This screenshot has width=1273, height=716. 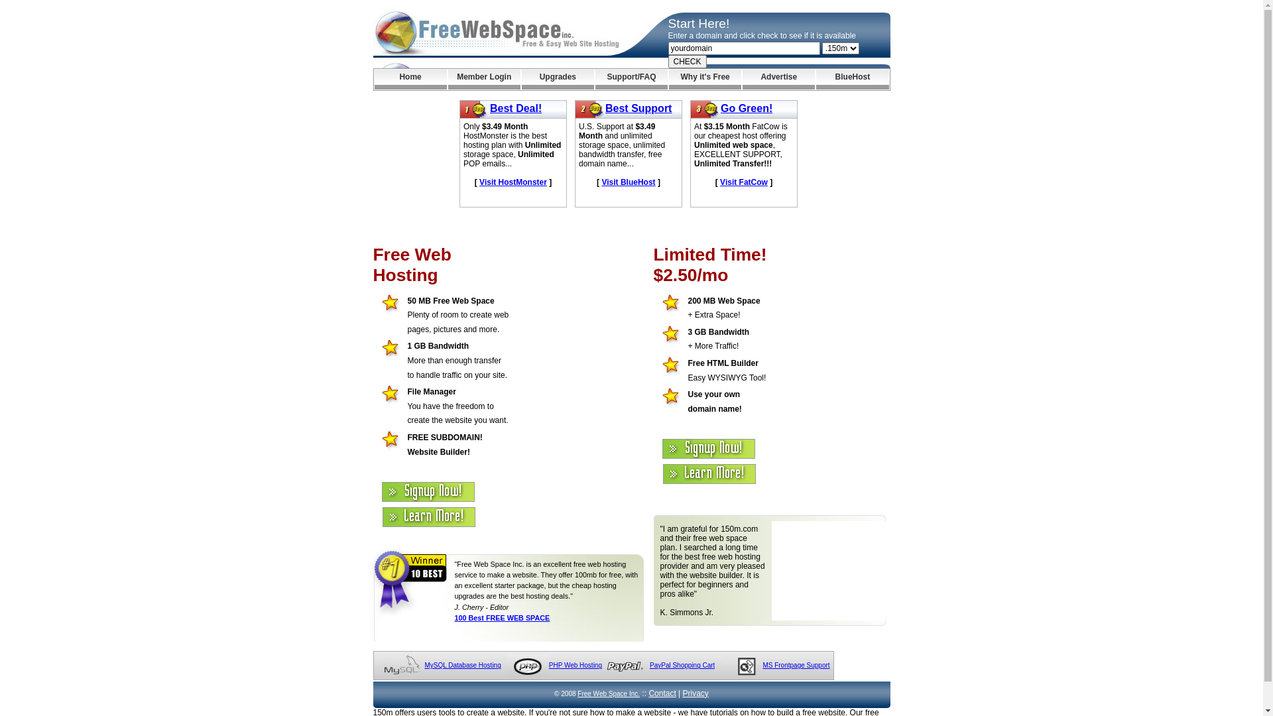 I want to click on PHP Web Hosting, so click(x=576, y=666).